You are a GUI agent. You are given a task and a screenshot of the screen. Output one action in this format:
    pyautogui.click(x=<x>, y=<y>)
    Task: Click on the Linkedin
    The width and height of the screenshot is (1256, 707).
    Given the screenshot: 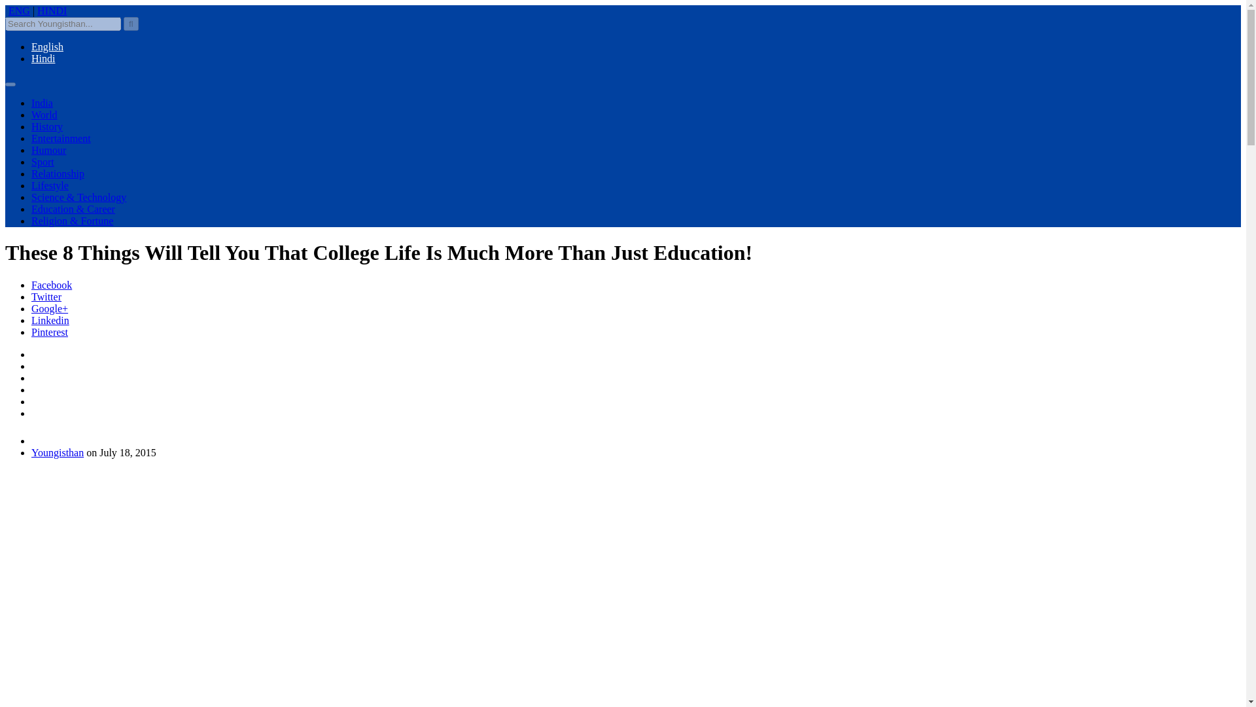 What is the action you would take?
    pyautogui.click(x=50, y=319)
    